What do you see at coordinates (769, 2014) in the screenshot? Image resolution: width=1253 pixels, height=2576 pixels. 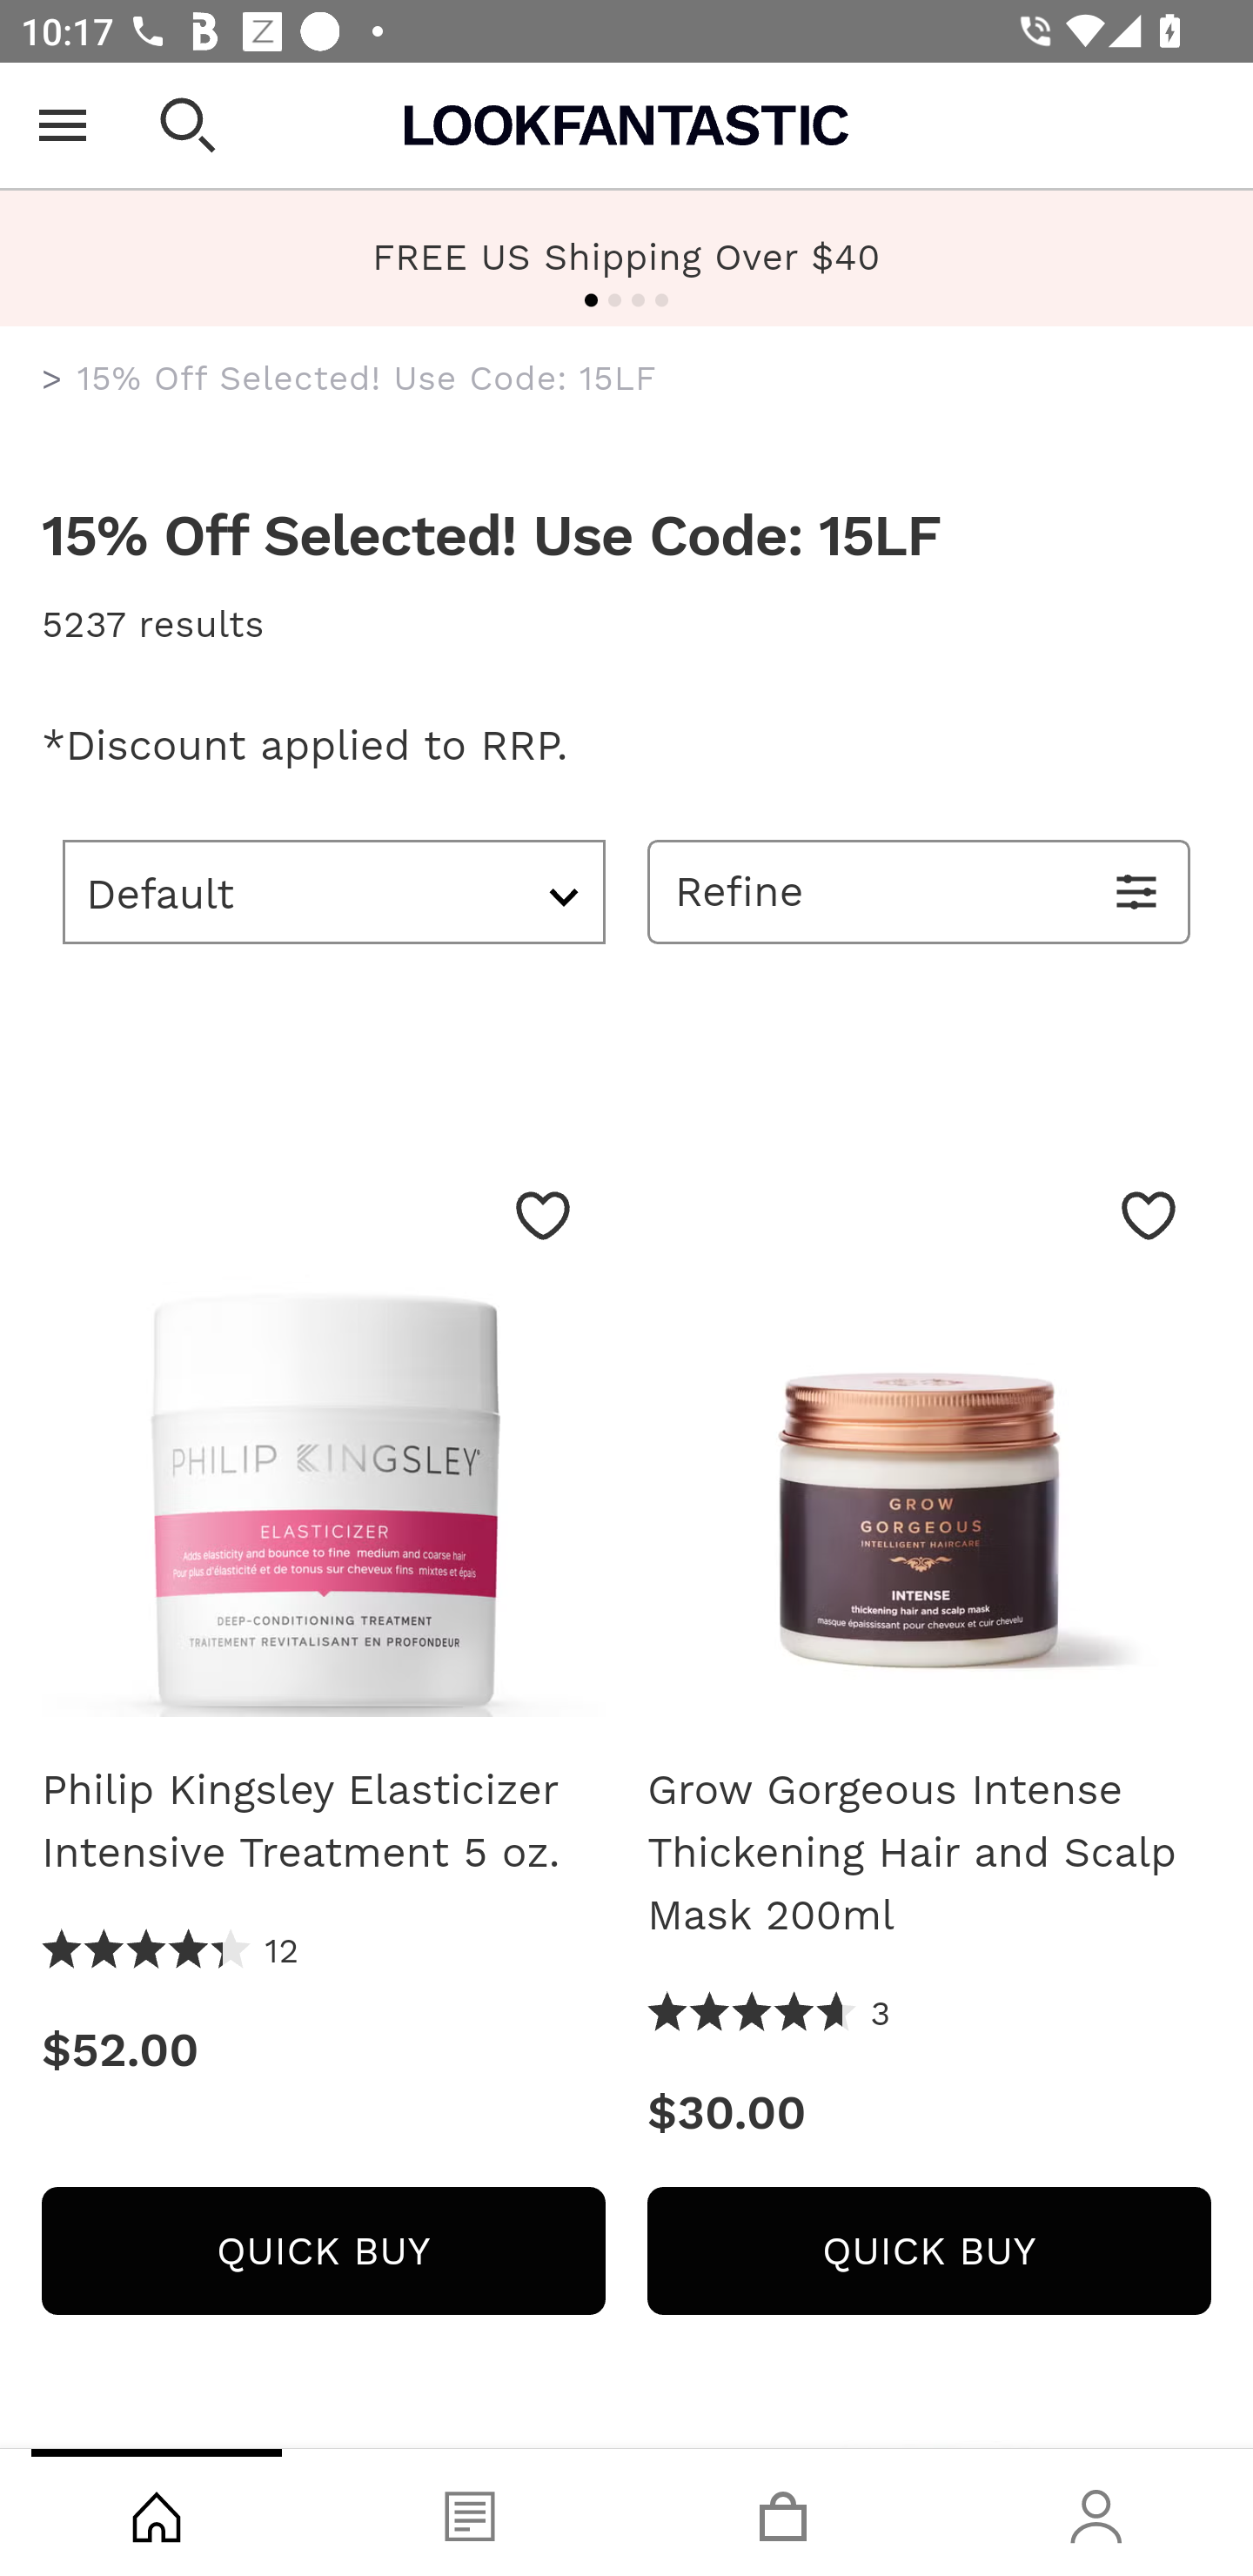 I see `4.67 Stars 3 Reviews` at bounding box center [769, 2014].